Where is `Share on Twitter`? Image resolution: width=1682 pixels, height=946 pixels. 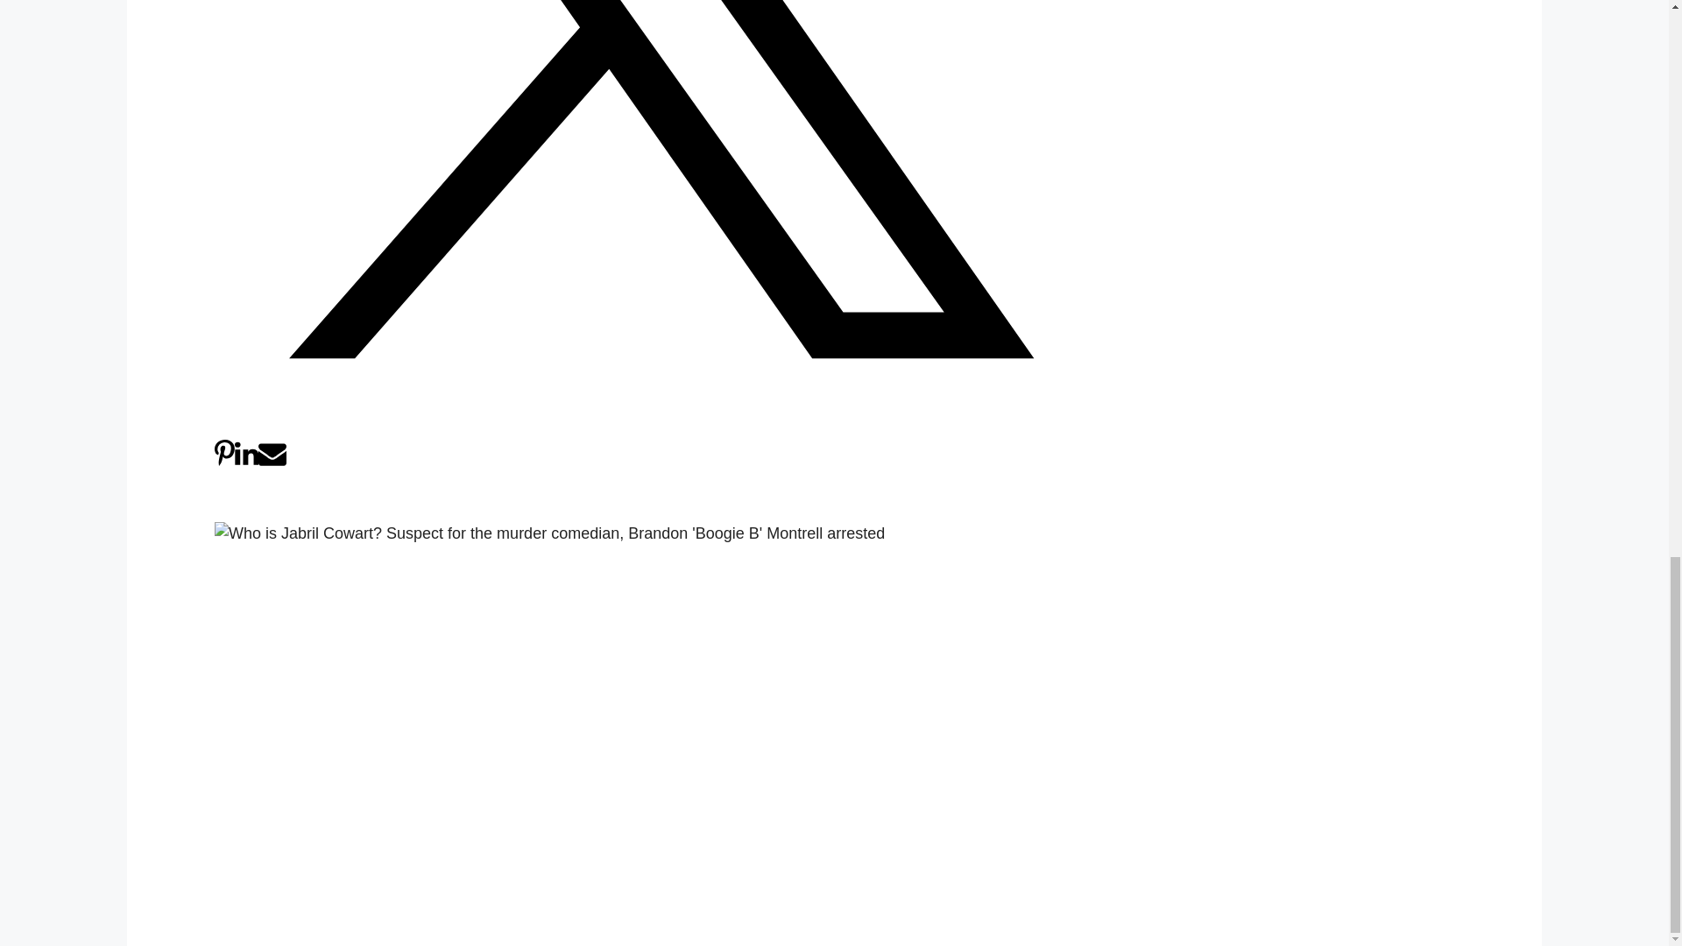
Share on Twitter is located at coordinates (661, 427).